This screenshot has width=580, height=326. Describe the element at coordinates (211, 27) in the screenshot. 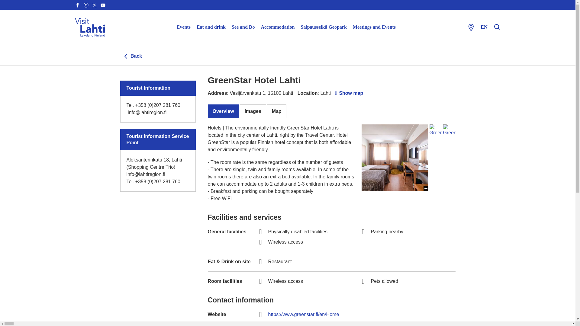

I see `Eat and drink` at that location.